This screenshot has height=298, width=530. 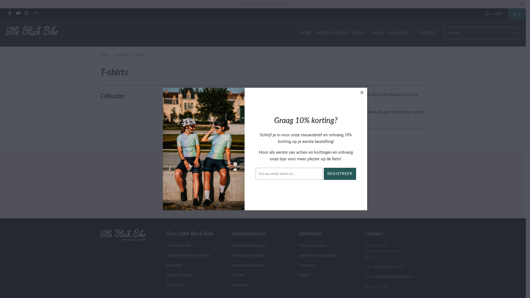 I want to click on T-SHIRTS, so click(x=121, y=55).